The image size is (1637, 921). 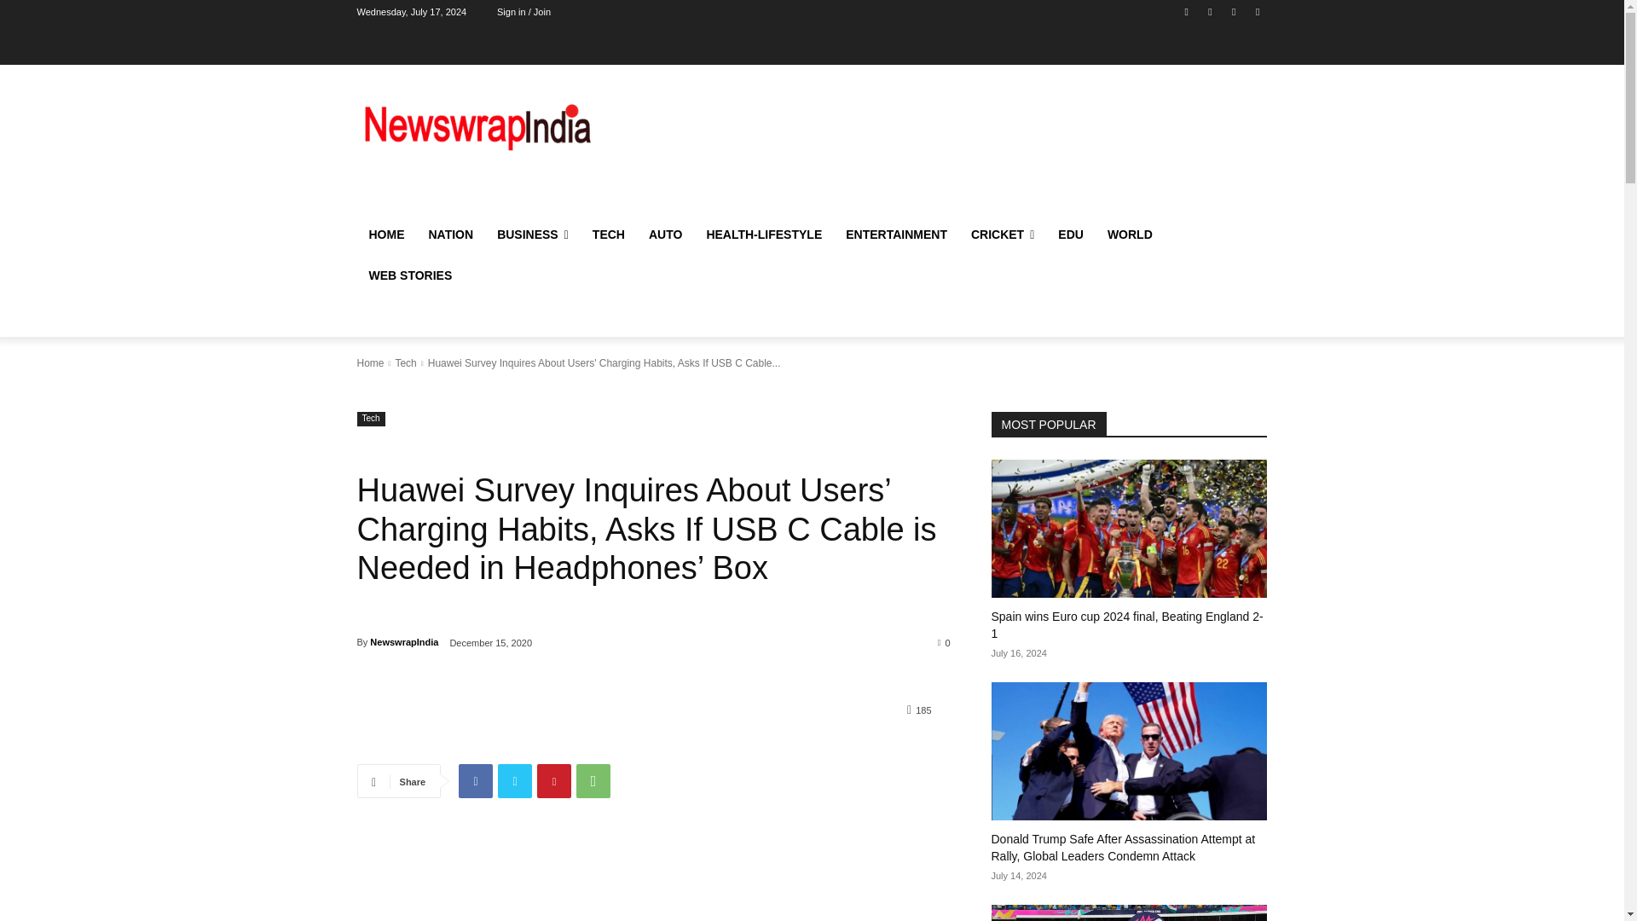 I want to click on CRICKET, so click(x=1003, y=234).